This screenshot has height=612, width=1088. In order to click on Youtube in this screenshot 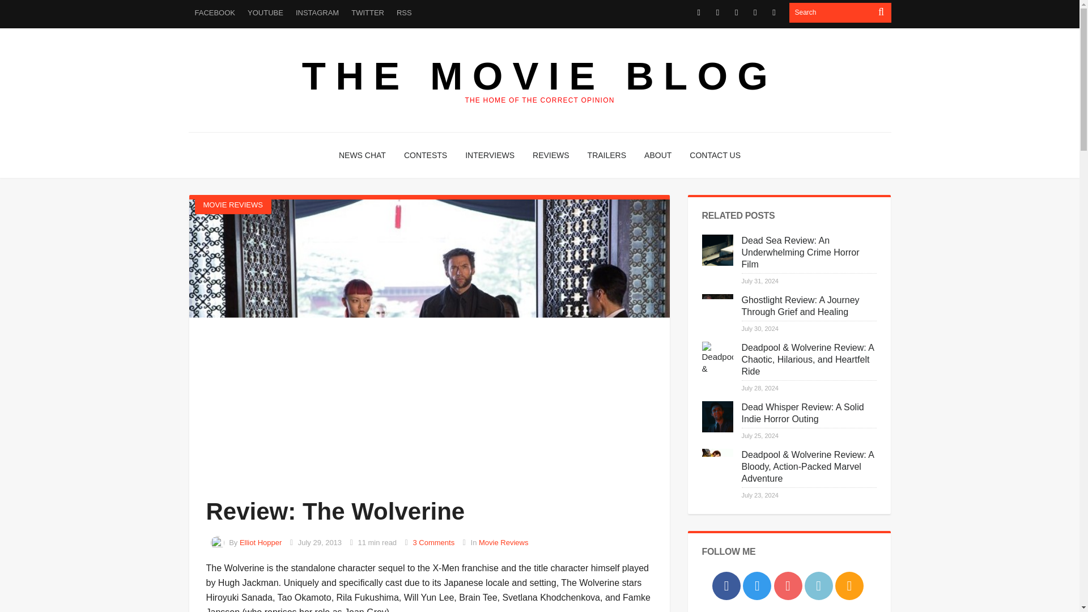, I will do `click(736, 12)`.